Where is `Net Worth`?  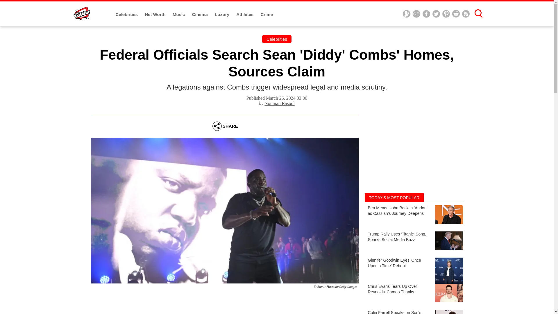
Net Worth is located at coordinates (156, 15).